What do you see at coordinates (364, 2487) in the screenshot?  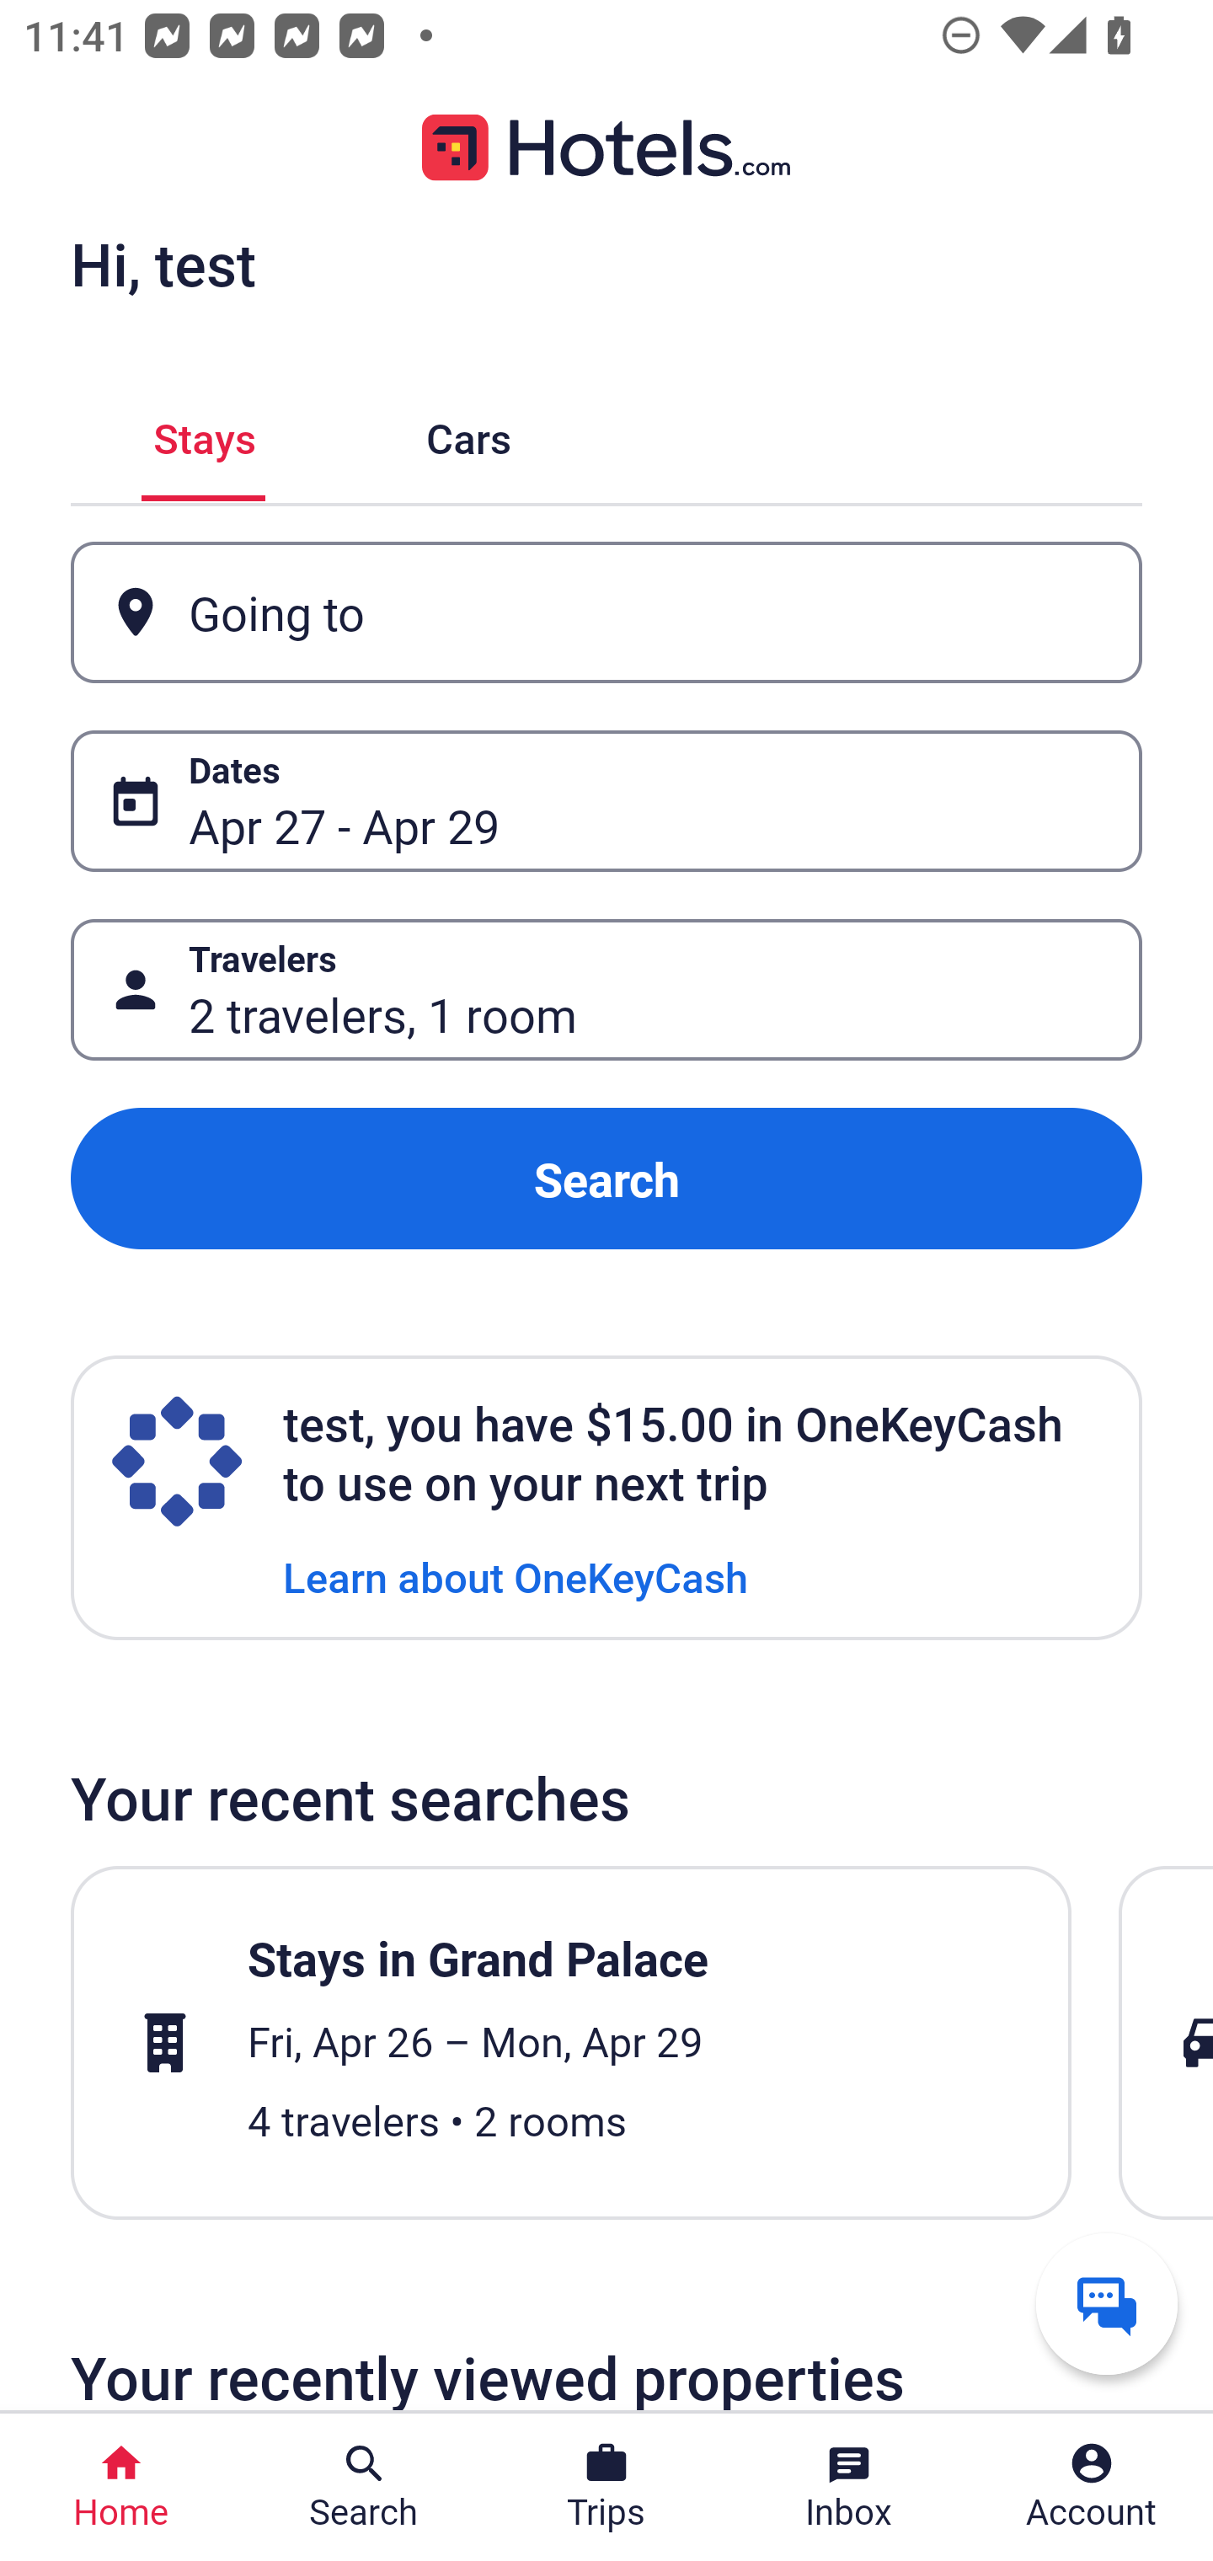 I see `Search Search Button` at bounding box center [364, 2487].